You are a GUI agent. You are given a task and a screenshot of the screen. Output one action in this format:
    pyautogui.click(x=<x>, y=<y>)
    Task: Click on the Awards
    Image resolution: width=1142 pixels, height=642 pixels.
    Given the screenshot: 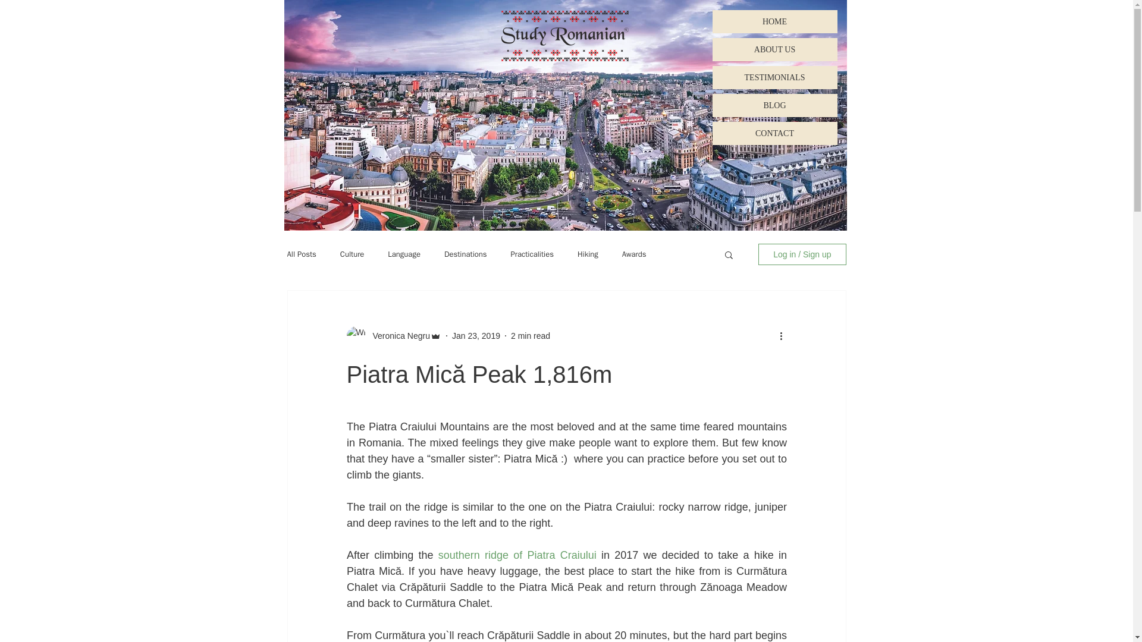 What is the action you would take?
    pyautogui.click(x=634, y=254)
    